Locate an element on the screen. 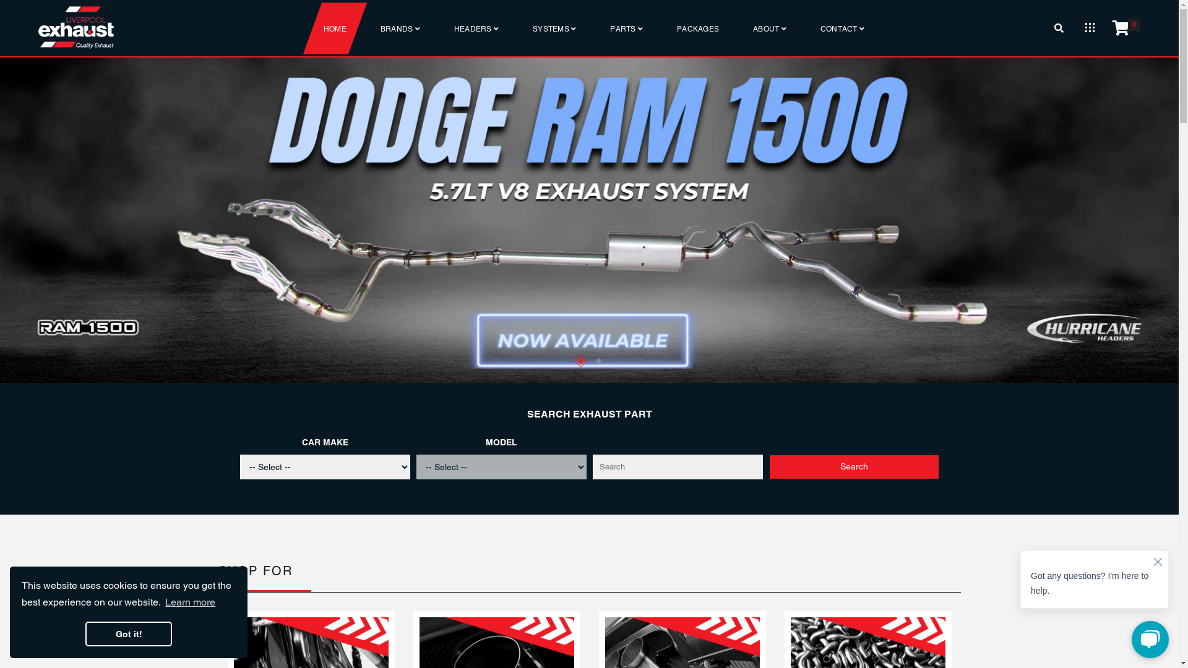  SYSTEMS is located at coordinates (554, 28).